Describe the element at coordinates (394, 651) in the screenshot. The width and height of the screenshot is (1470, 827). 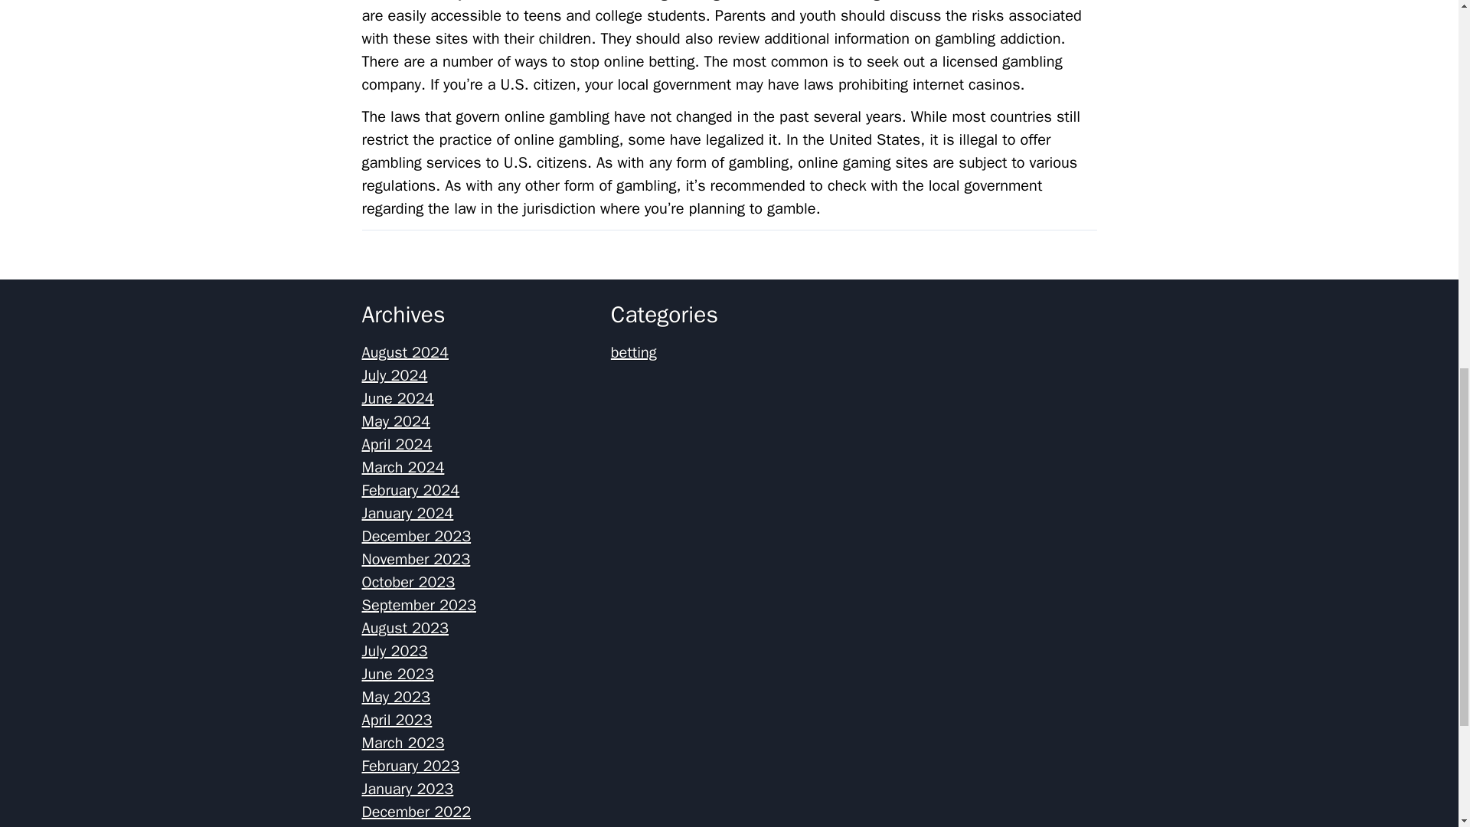
I see `July 2023` at that location.